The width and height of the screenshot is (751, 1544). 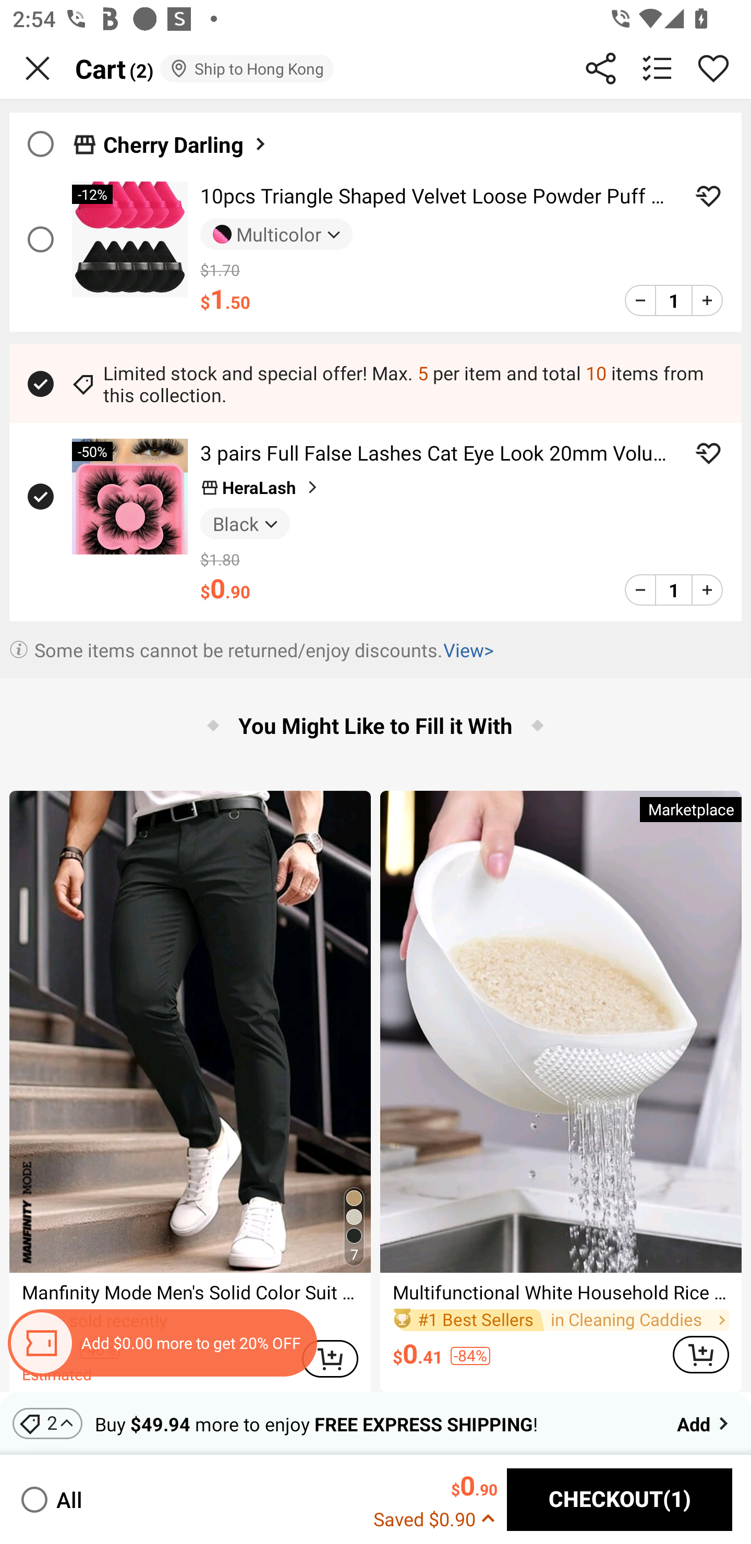 I want to click on product quantity add 1, so click(x=707, y=589).